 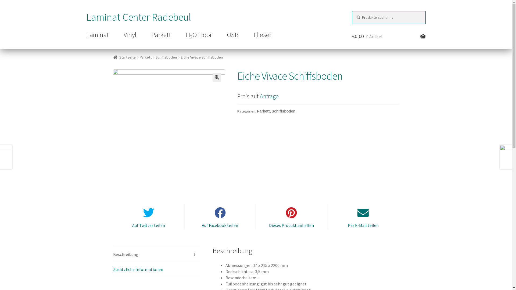 What do you see at coordinates (269, 96) in the screenshot?
I see `Anfrage` at bounding box center [269, 96].